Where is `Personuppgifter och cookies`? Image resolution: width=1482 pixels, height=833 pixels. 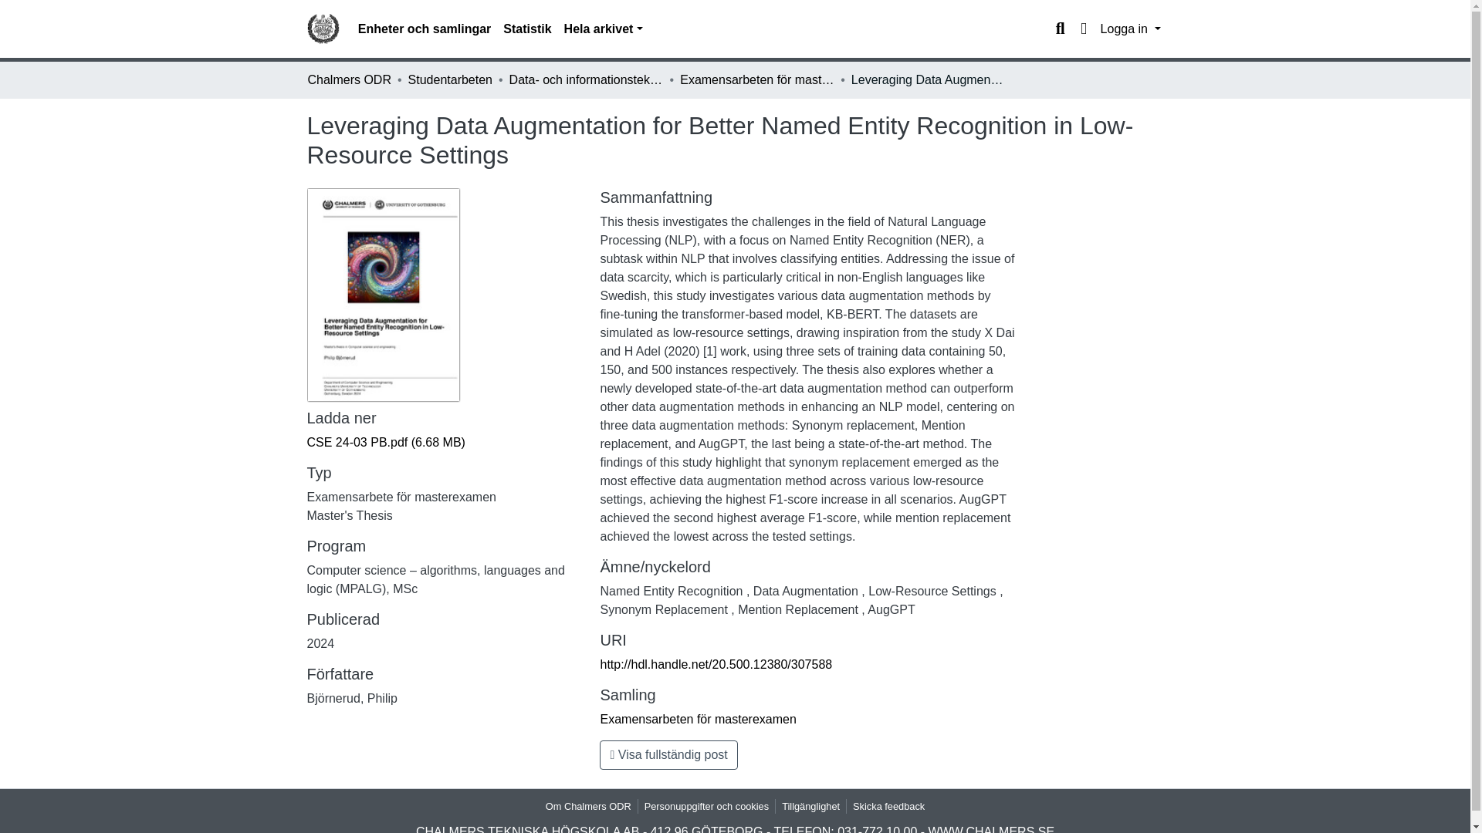 Personuppgifter och cookies is located at coordinates (707, 806).